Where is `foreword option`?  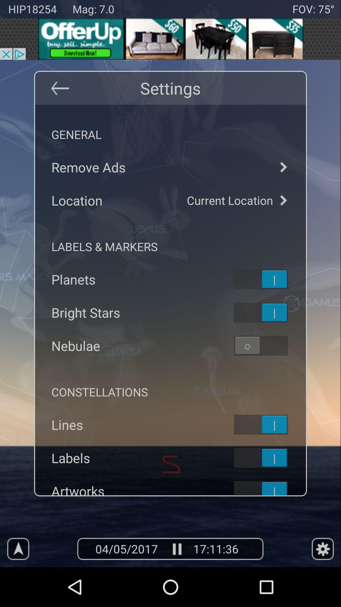
foreword option is located at coordinates (283, 167).